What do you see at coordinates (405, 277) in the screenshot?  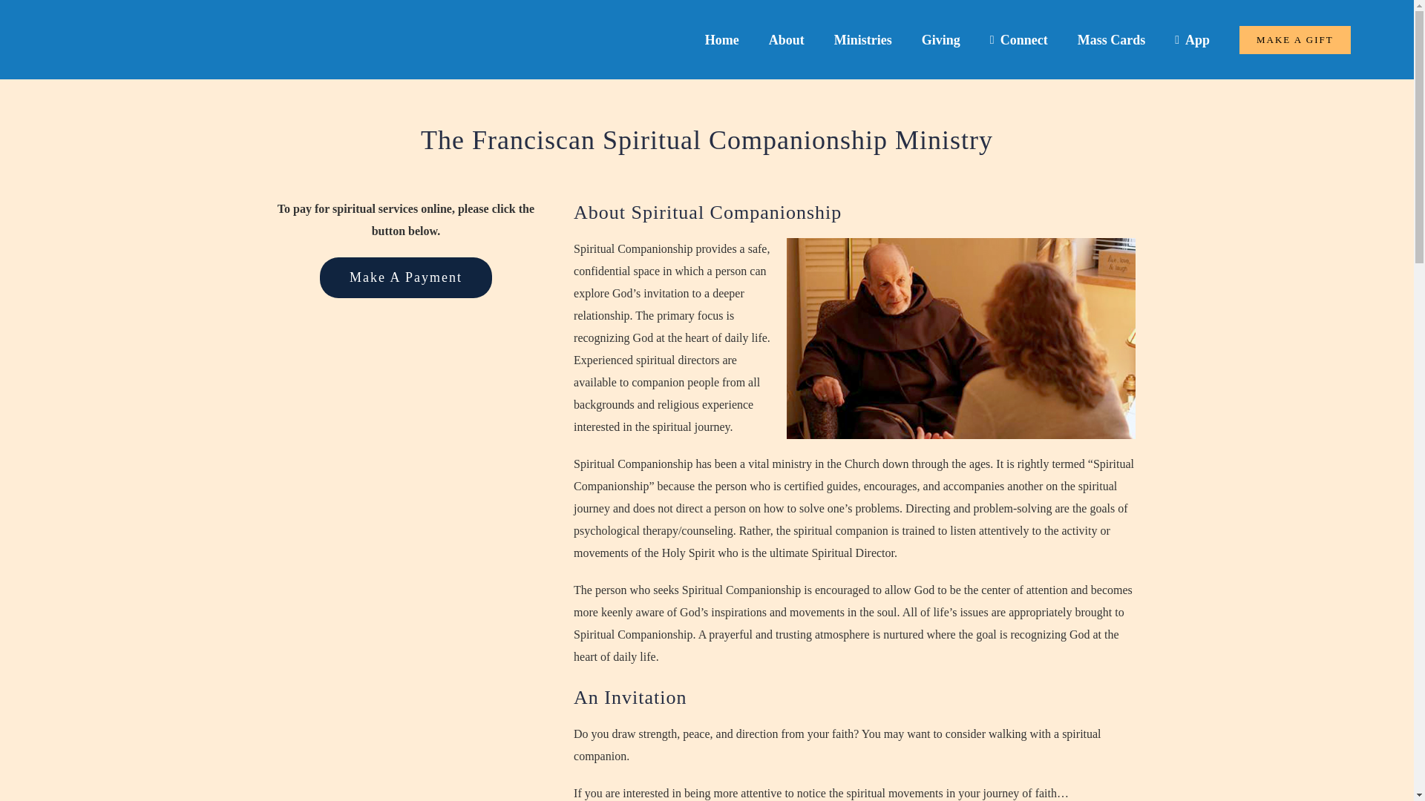 I see `Make A Payment` at bounding box center [405, 277].